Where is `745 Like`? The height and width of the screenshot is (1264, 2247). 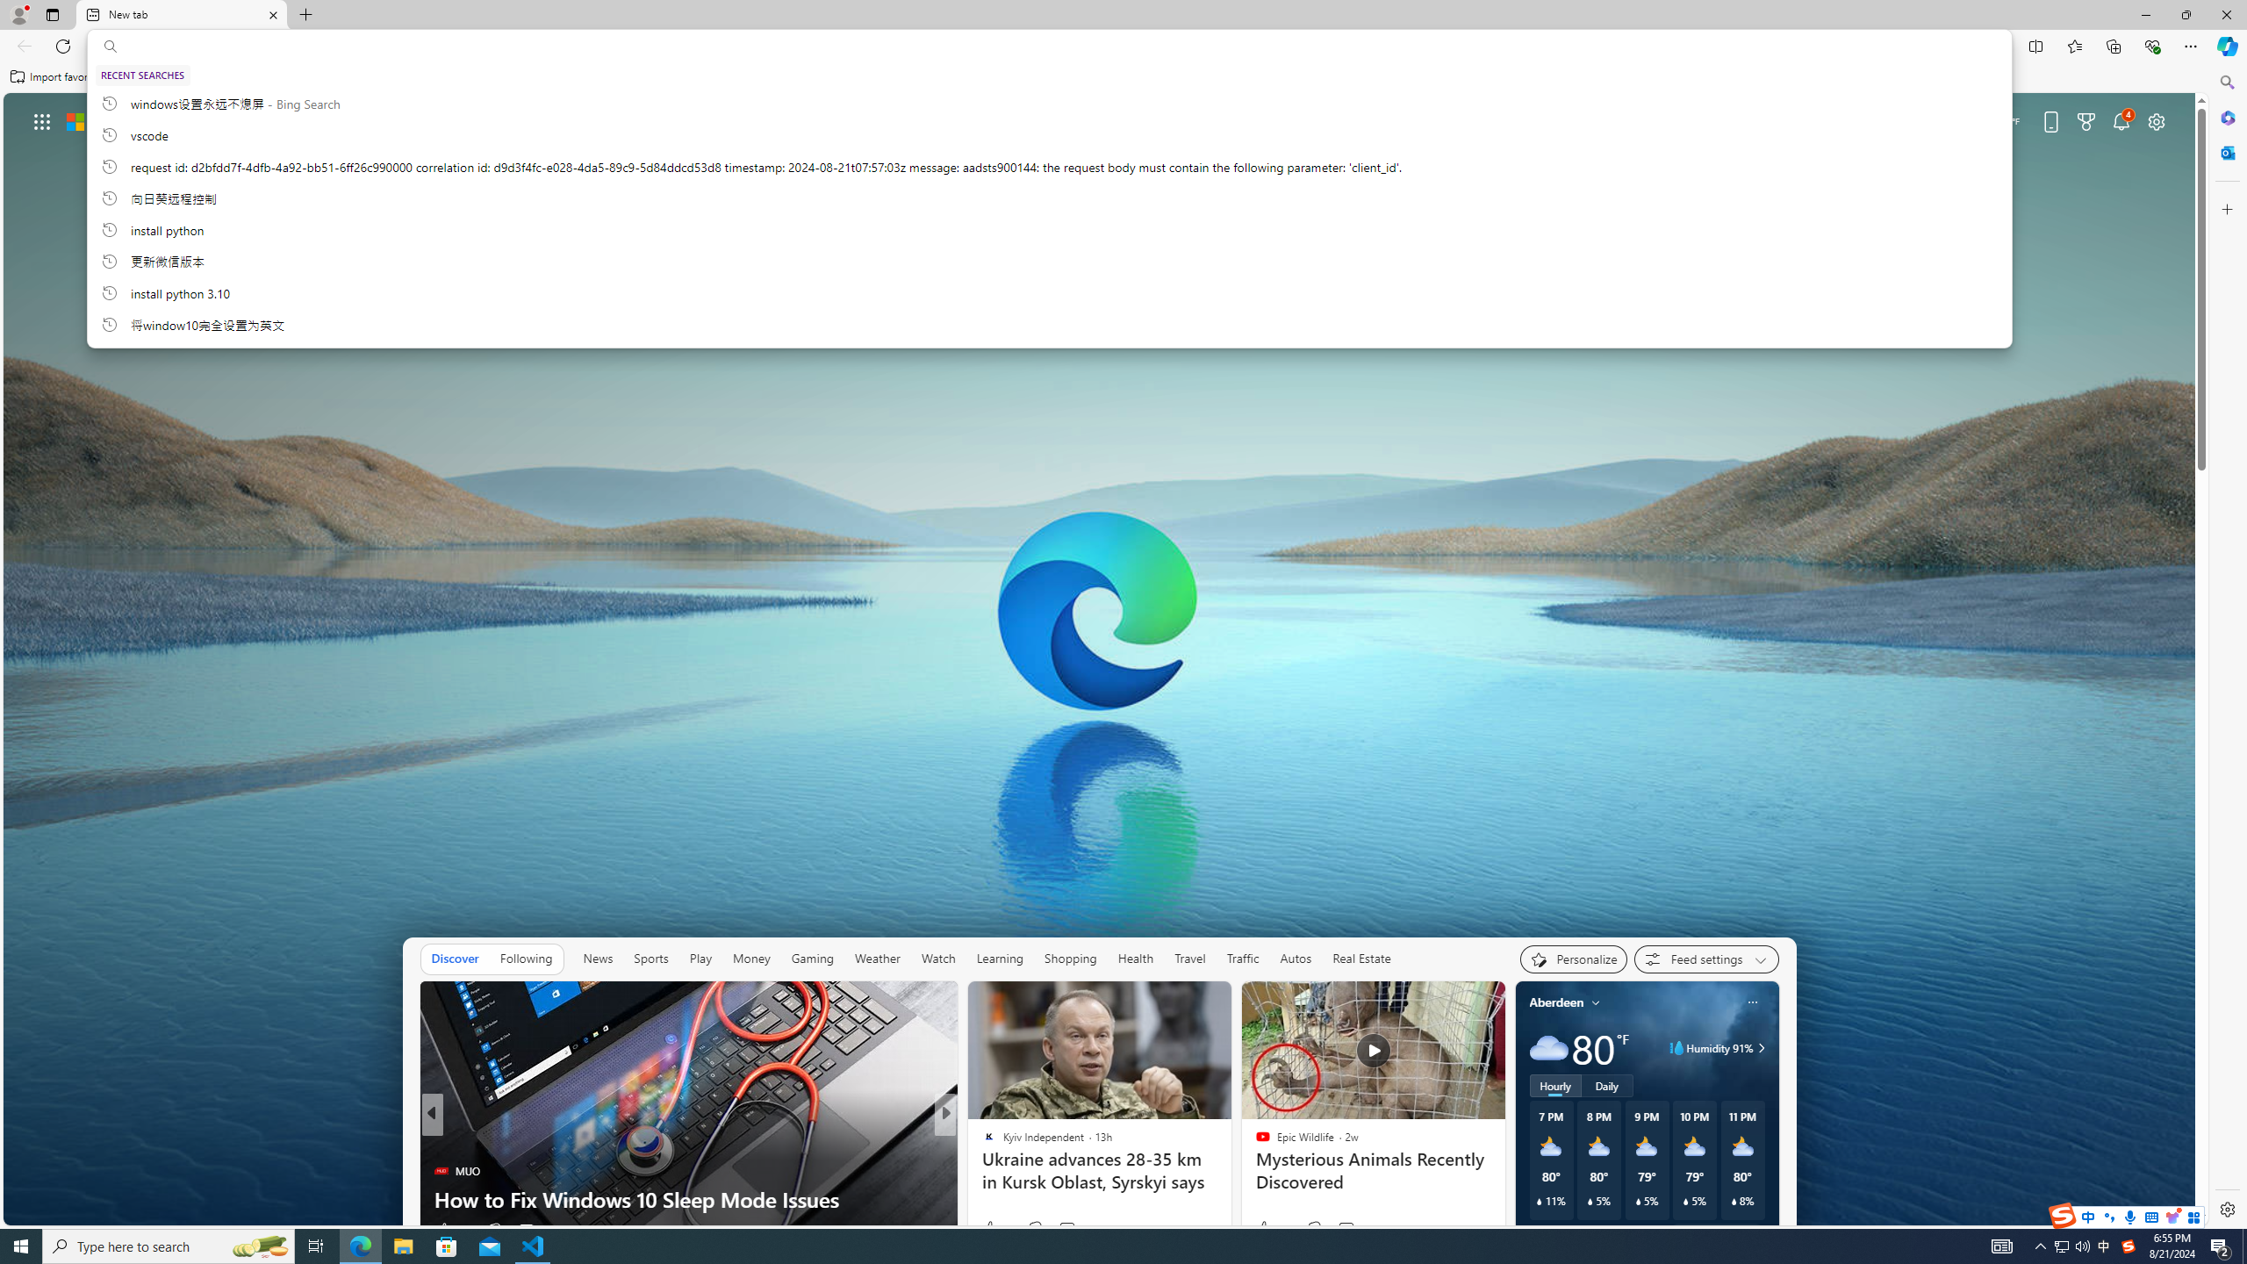 745 Like is located at coordinates (993, 1229).